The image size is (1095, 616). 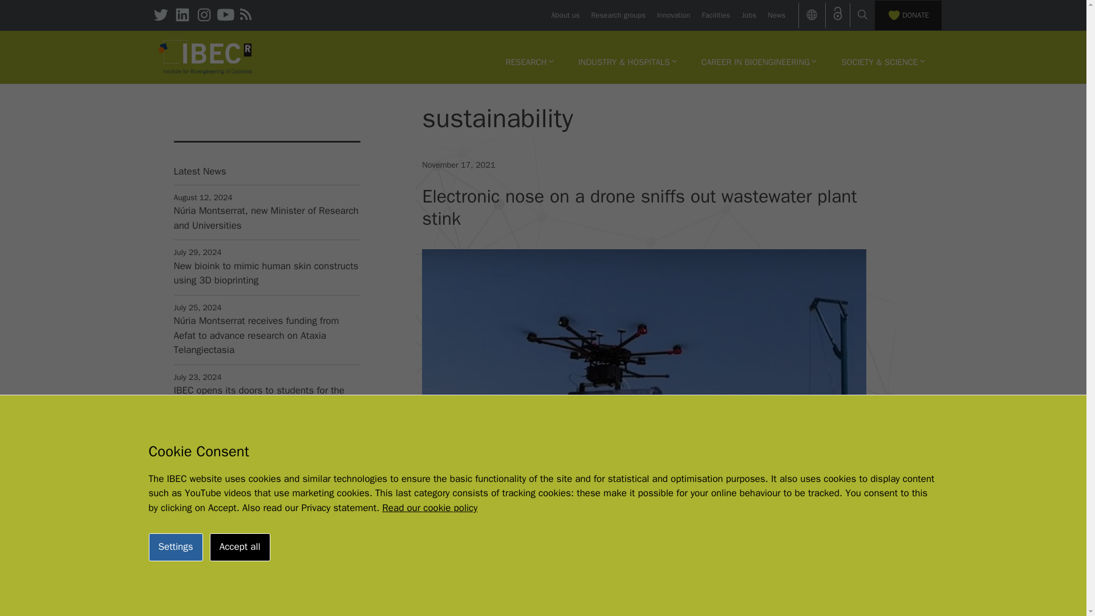 What do you see at coordinates (266, 610) in the screenshot?
I see `Sign me up` at bounding box center [266, 610].